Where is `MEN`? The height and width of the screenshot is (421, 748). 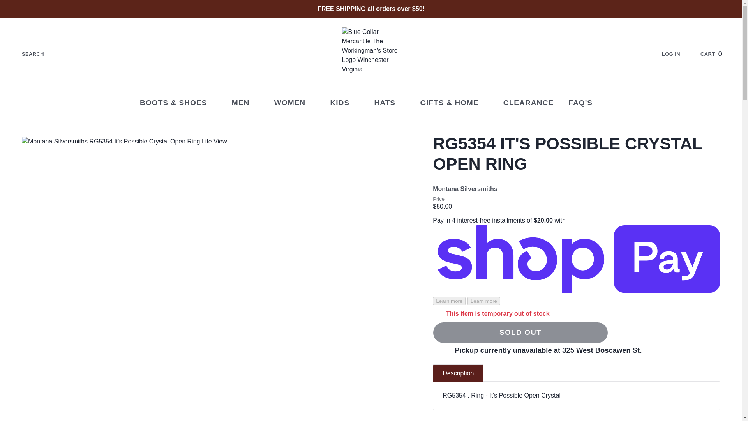 MEN is located at coordinates (26, 54).